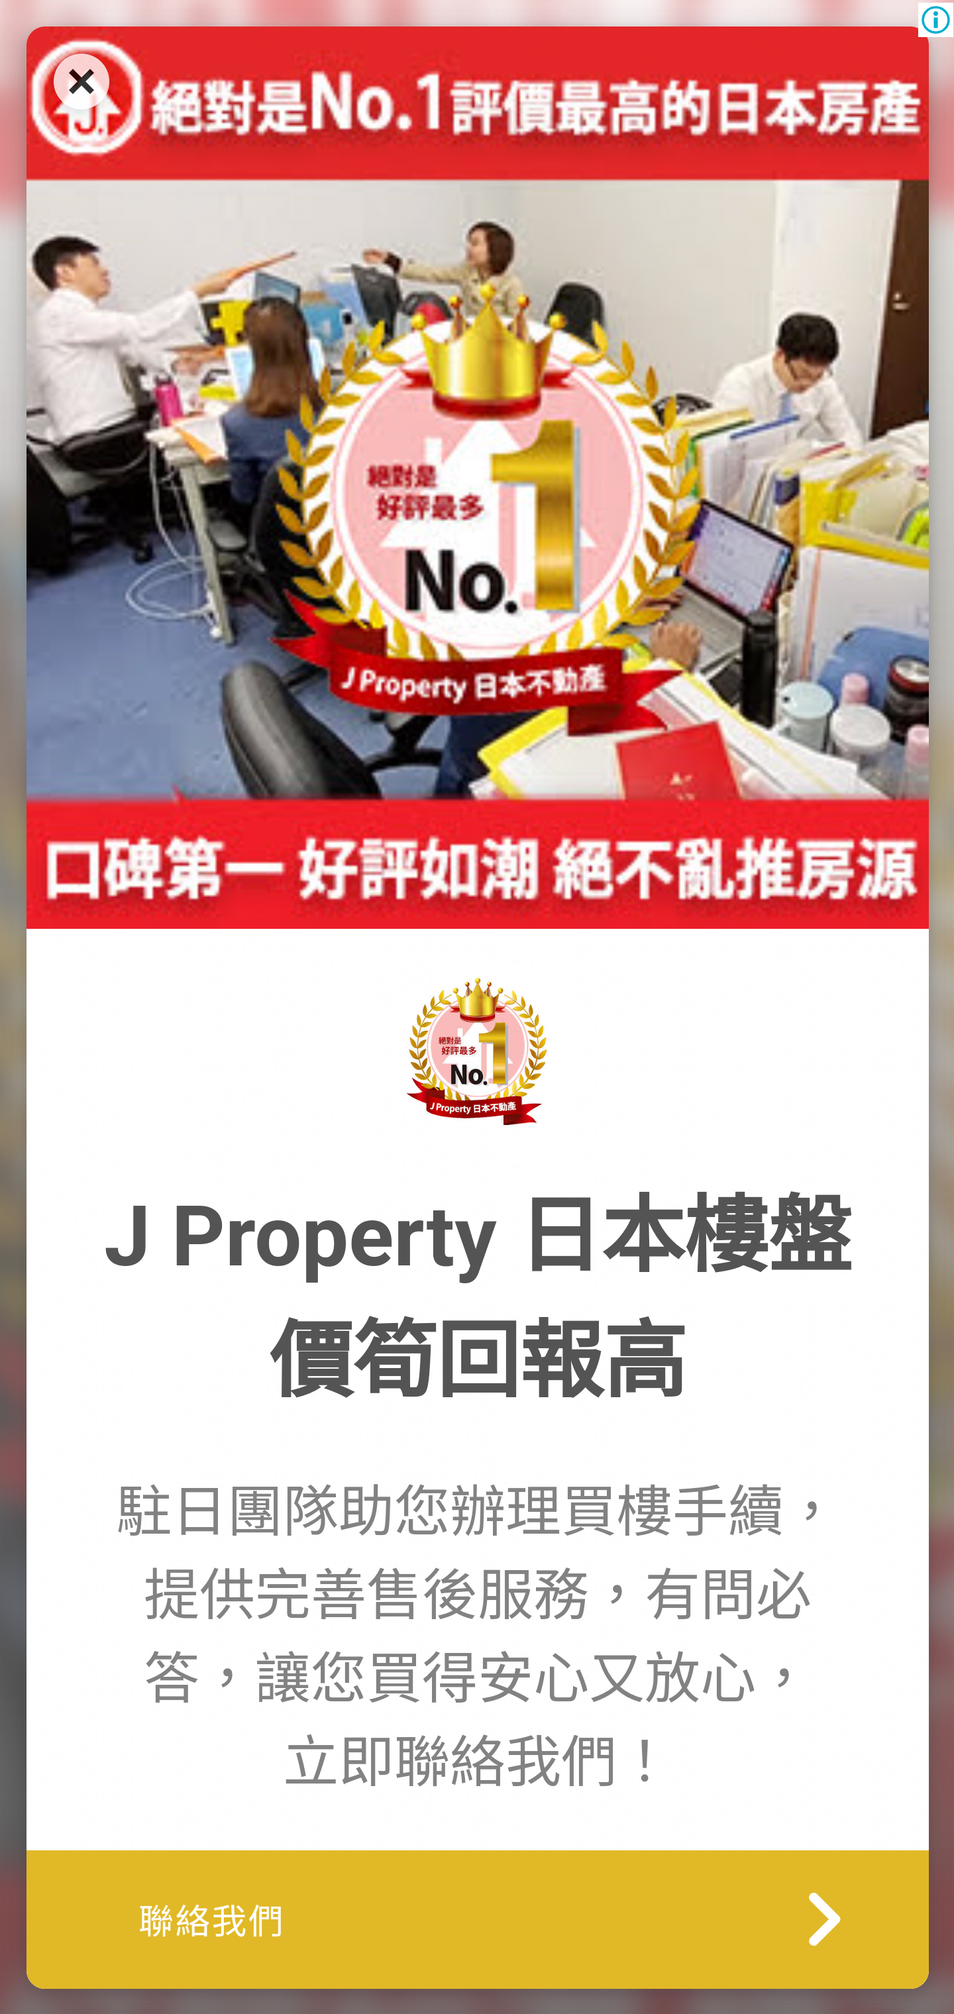  Describe the element at coordinates (477, 1918) in the screenshot. I see `聯絡我們` at that location.